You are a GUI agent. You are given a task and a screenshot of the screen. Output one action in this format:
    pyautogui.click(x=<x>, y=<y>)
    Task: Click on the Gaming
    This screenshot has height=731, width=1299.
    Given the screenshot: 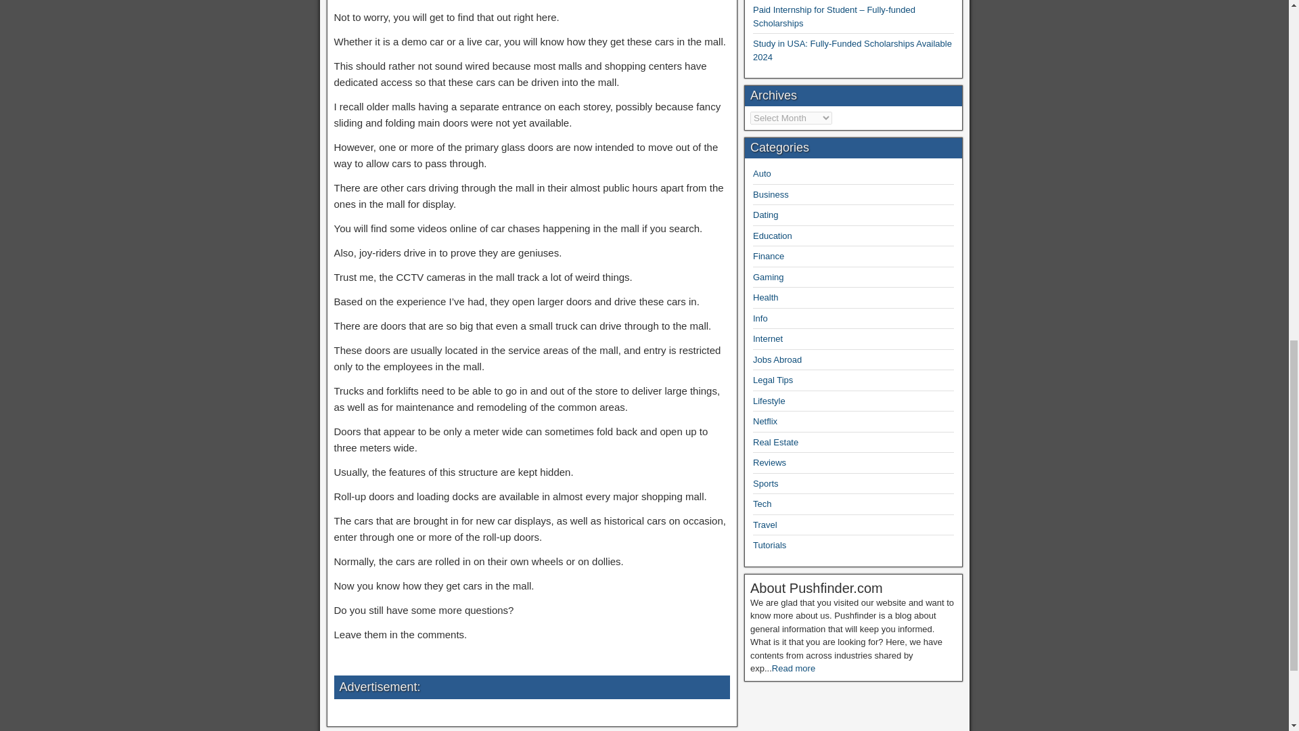 What is the action you would take?
    pyautogui.click(x=769, y=276)
    